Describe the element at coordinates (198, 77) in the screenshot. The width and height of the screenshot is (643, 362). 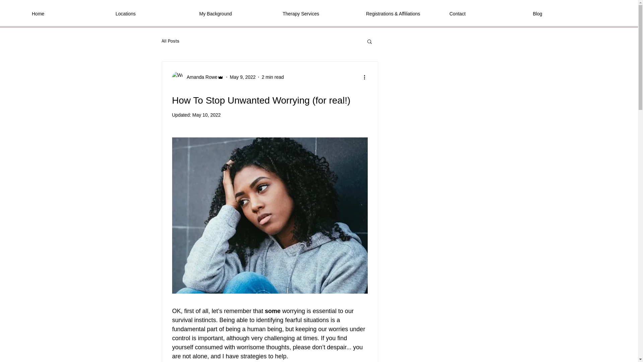
I see `Amanda Rowe` at that location.